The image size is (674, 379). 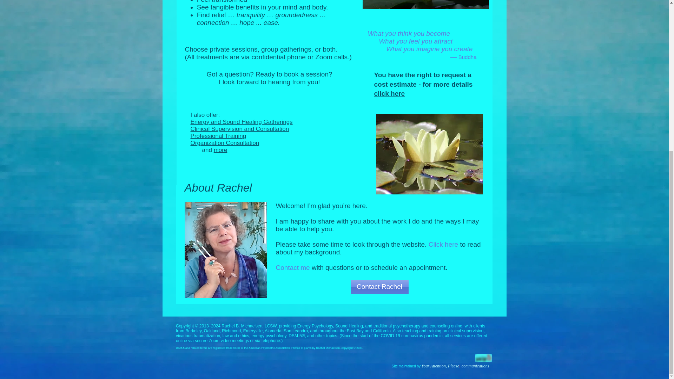 What do you see at coordinates (362, 267) in the screenshot?
I see `Contact me with questions or to schedule an appointment.` at bounding box center [362, 267].